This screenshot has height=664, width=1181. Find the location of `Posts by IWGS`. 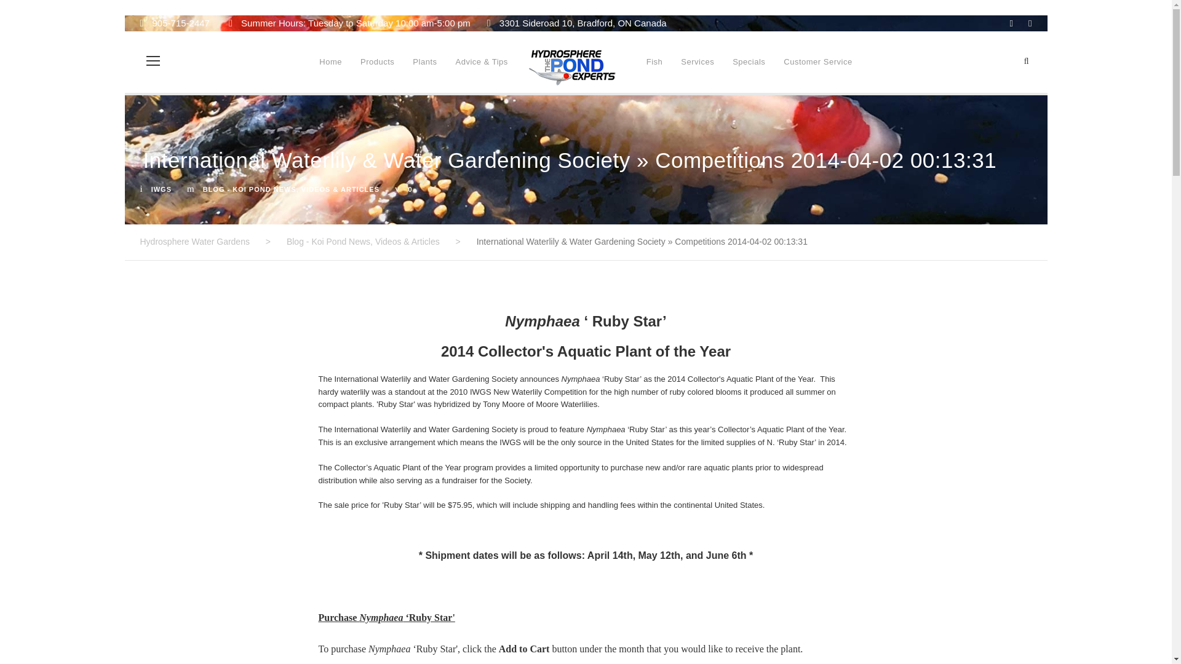

Posts by IWGS is located at coordinates (161, 189).